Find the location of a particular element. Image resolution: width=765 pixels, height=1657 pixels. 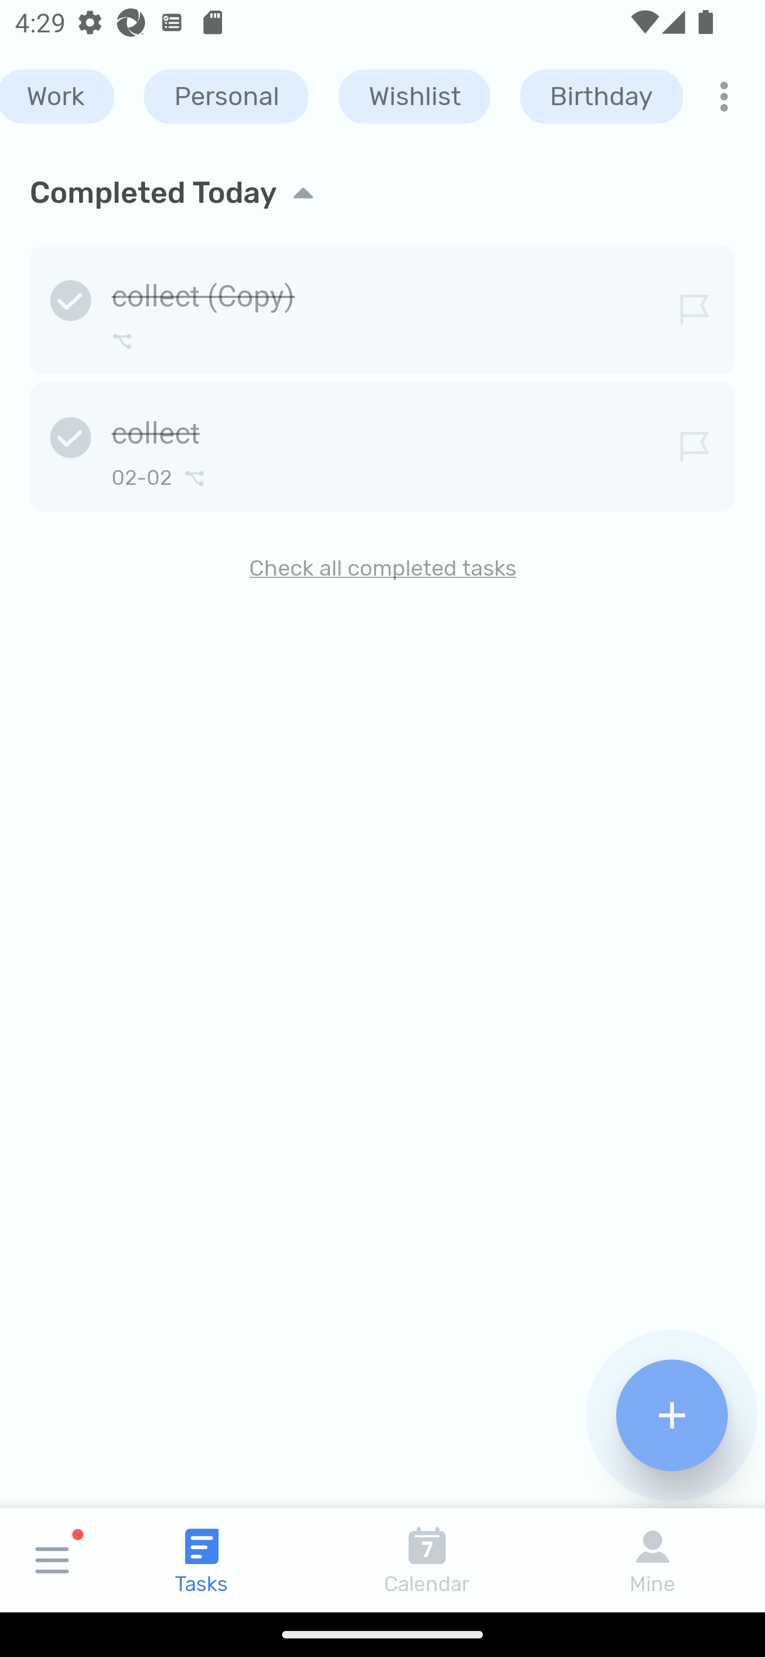

Calendar is located at coordinates (427, 1560).